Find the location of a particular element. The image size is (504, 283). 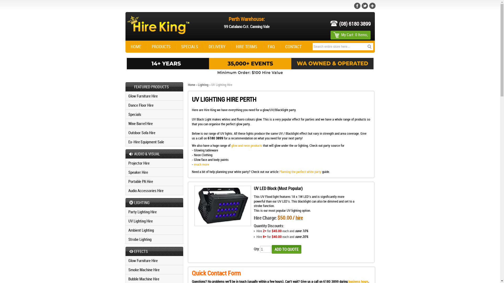

hire is located at coordinates (299, 218).